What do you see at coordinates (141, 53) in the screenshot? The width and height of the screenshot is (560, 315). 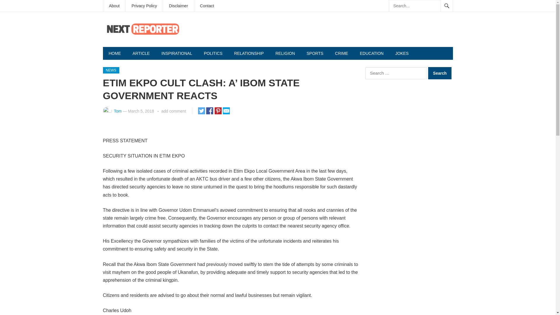 I see `ARTICLE` at bounding box center [141, 53].